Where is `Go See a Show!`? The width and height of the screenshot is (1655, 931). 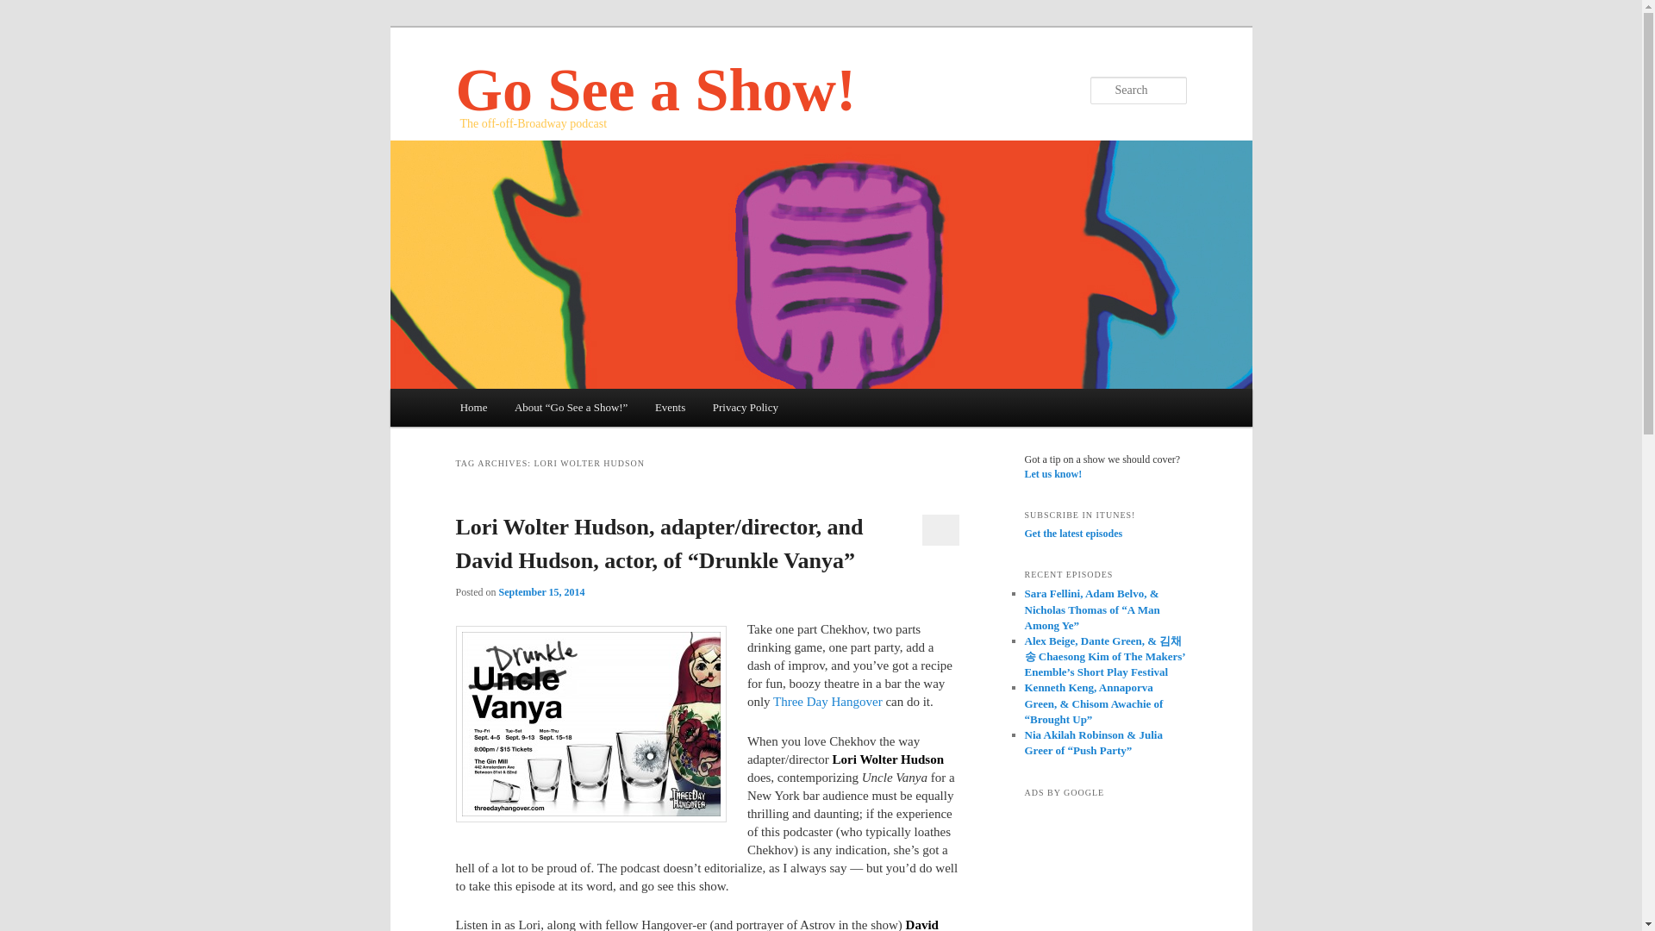 Go See a Show! is located at coordinates (655, 90).